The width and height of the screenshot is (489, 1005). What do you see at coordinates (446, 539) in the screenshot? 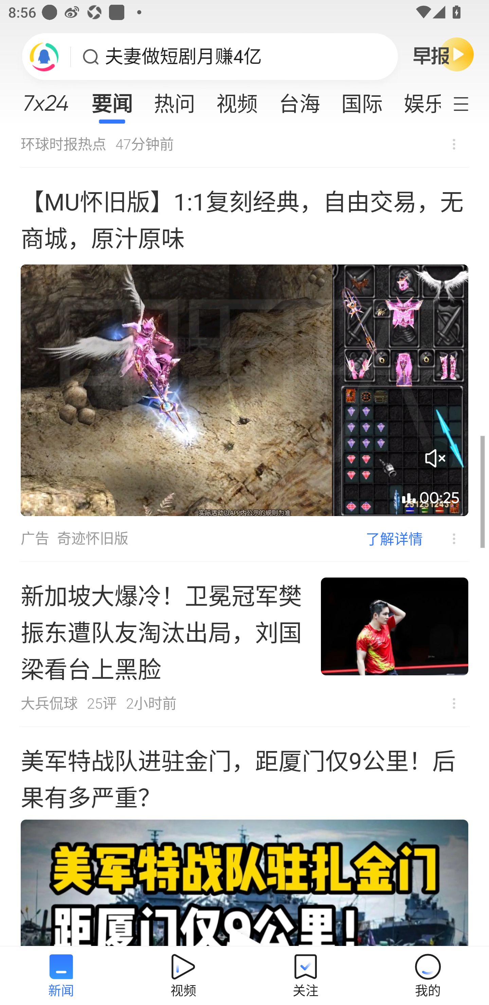
I see ` 不感兴趣` at bounding box center [446, 539].